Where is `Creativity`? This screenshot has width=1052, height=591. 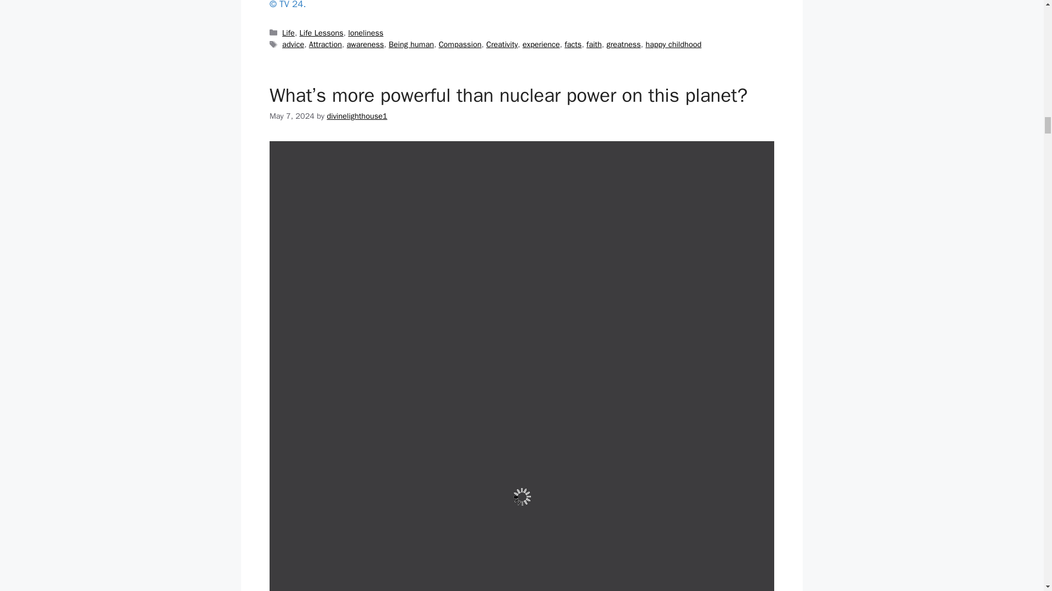
Creativity is located at coordinates (502, 44).